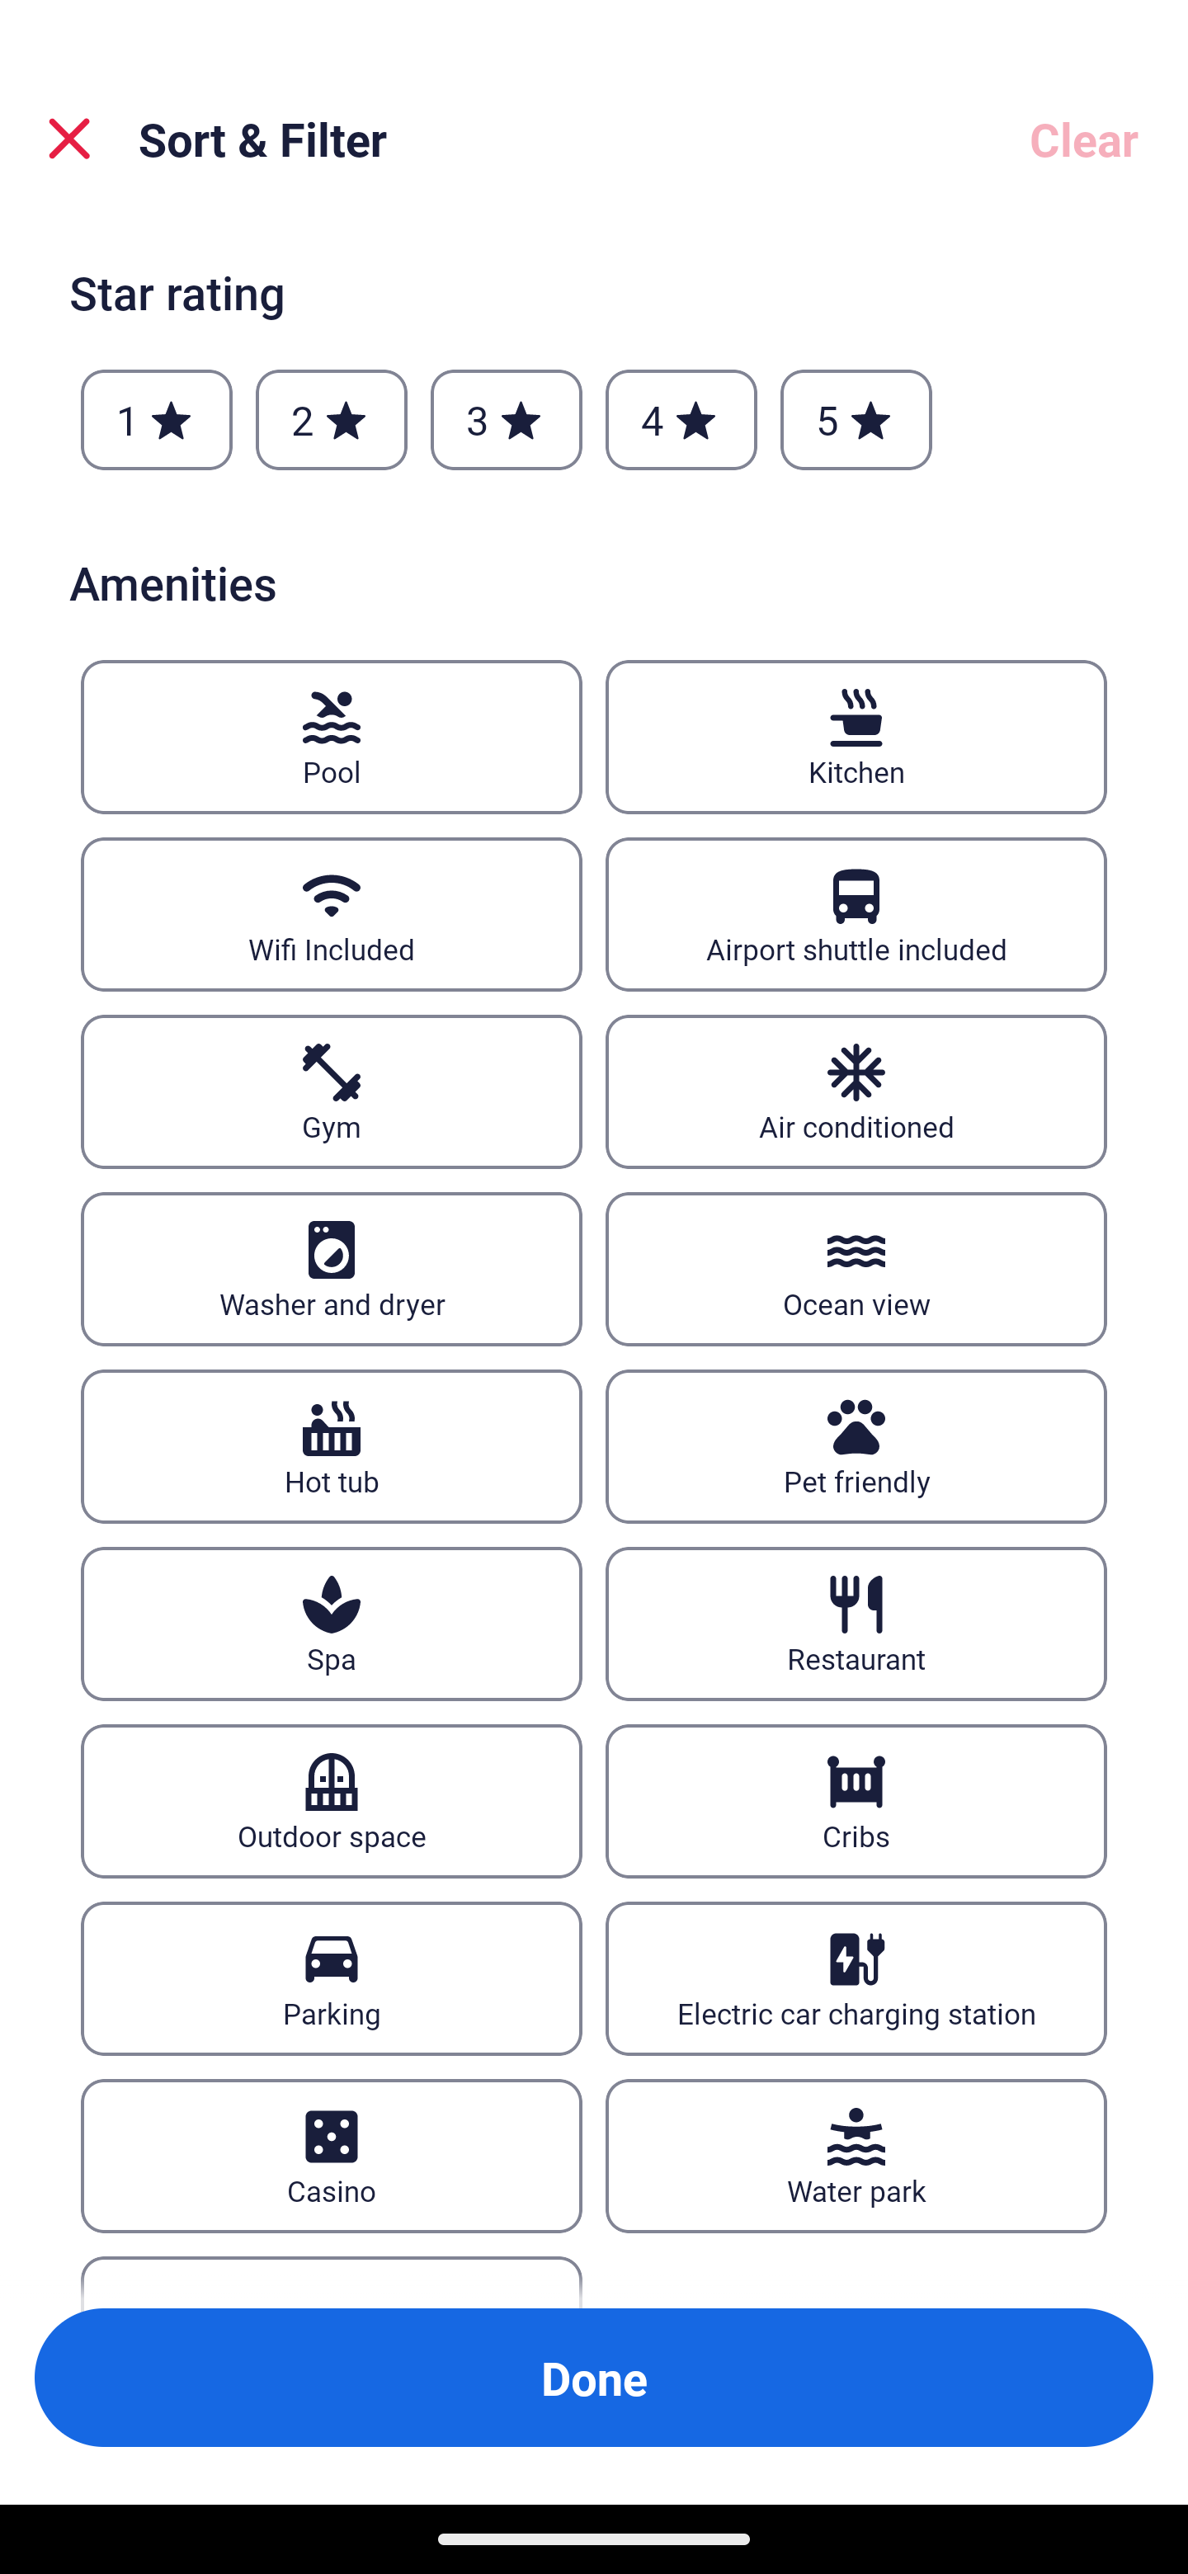 The width and height of the screenshot is (1188, 2574). Describe the element at coordinates (594, 2378) in the screenshot. I see `Apply and close Sort and Filter Done` at that location.